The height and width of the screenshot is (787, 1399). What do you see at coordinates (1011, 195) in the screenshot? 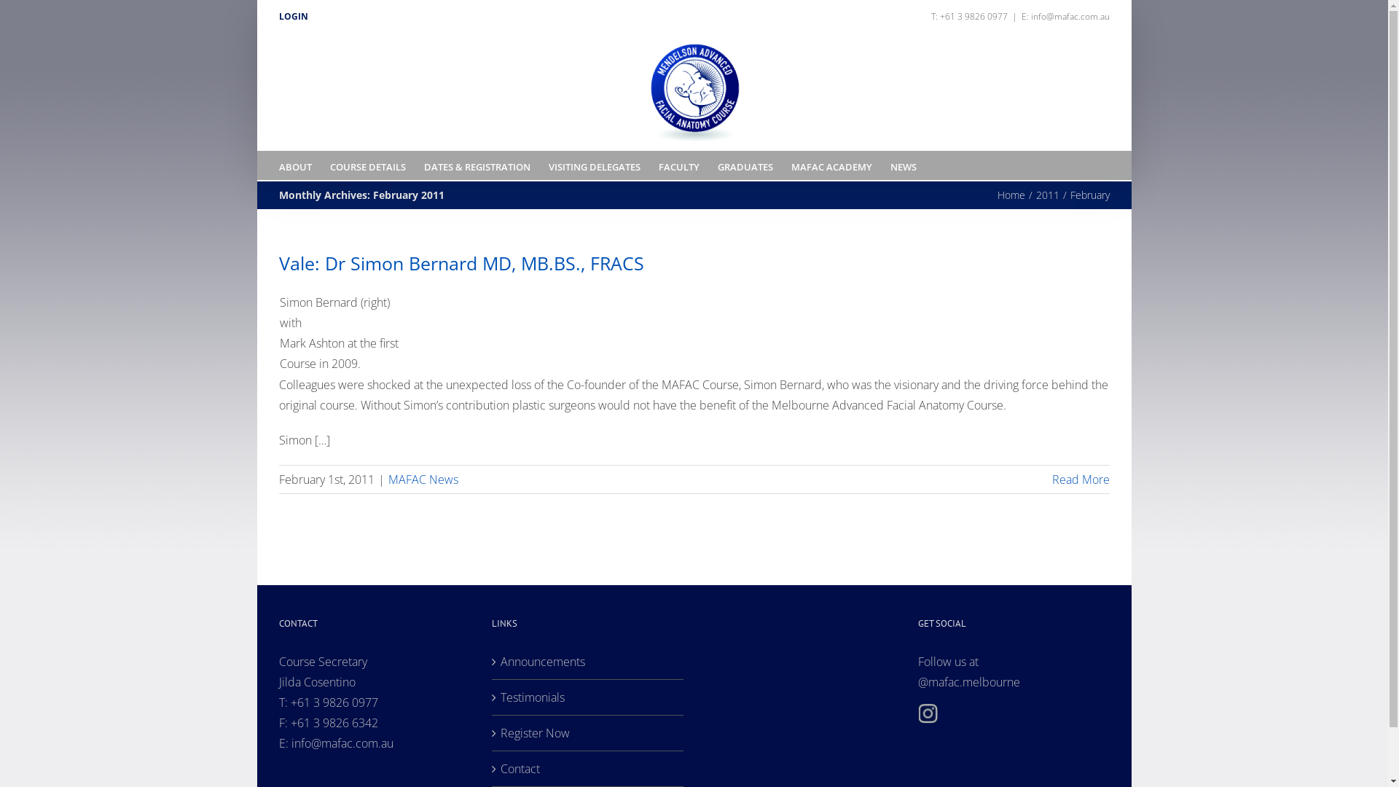
I see `Home` at bounding box center [1011, 195].